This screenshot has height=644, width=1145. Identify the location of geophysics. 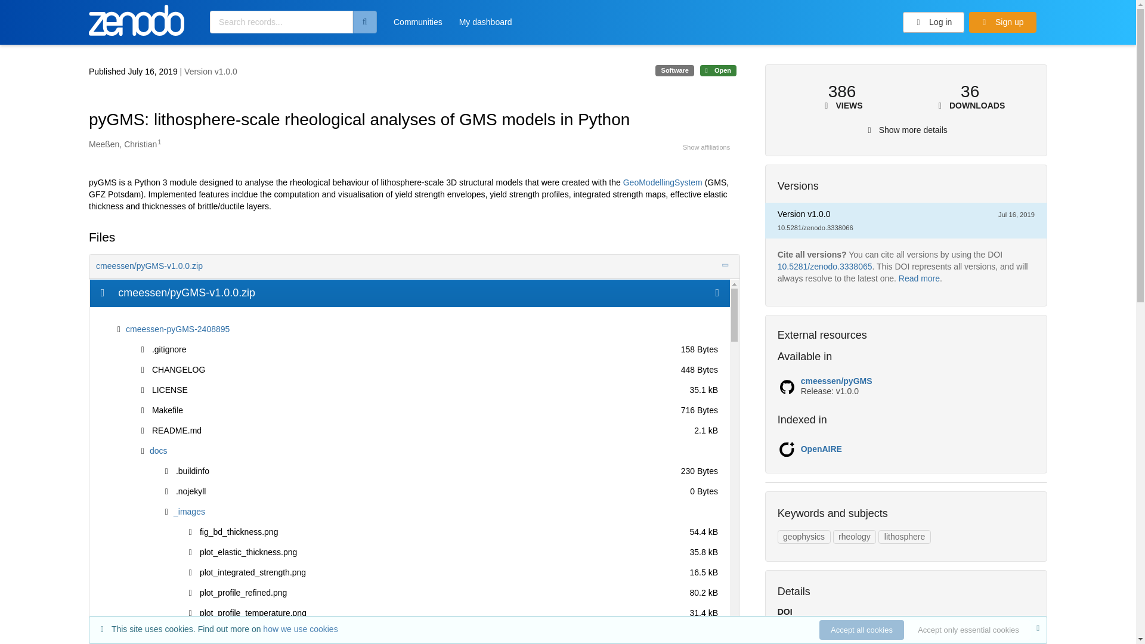
(804, 537).